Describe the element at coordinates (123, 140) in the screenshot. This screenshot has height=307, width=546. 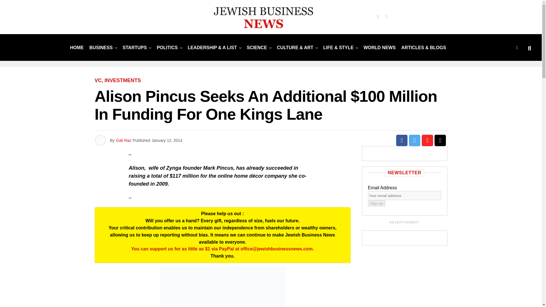
I see `Posts by Gali Raz` at that location.